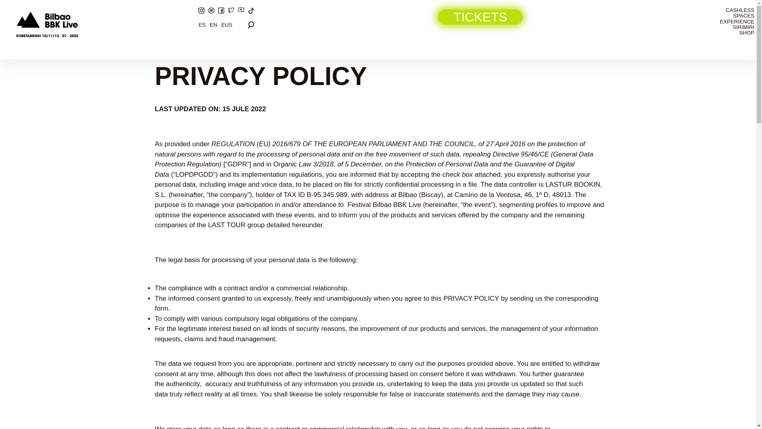  I want to click on EXPERIENCE, so click(733, 21).